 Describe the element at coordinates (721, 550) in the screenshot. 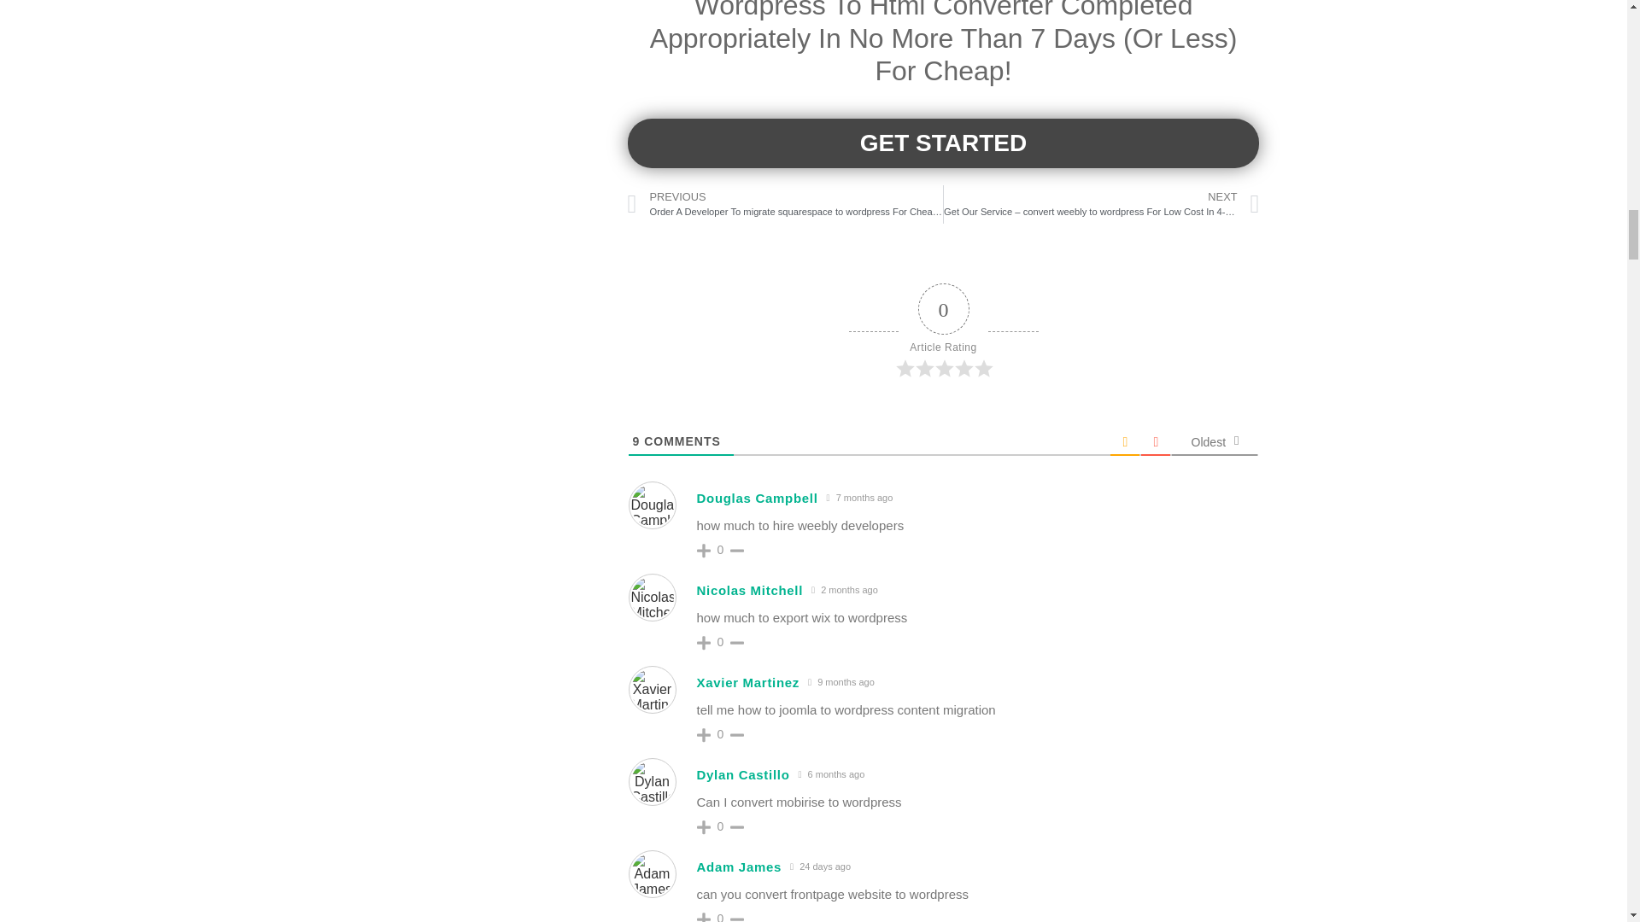

I see `0` at that location.